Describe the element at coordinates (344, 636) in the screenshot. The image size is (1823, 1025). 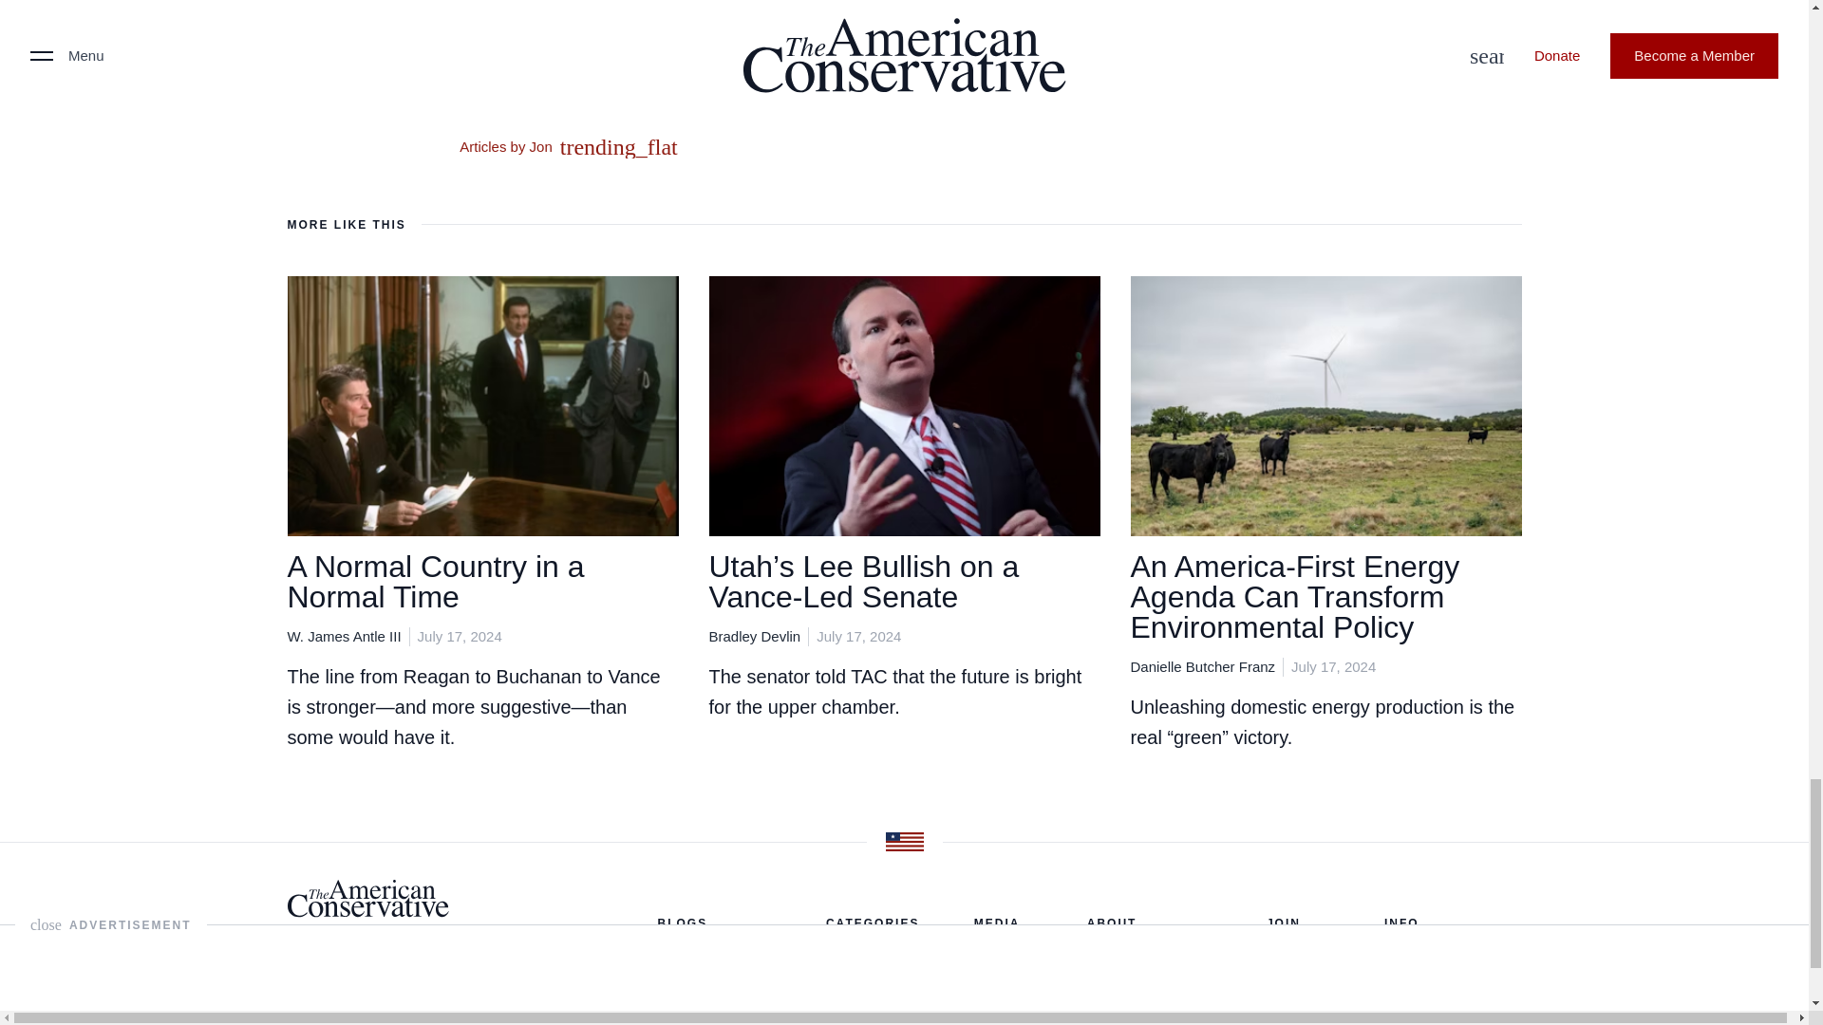
I see `W. James Antle III` at that location.